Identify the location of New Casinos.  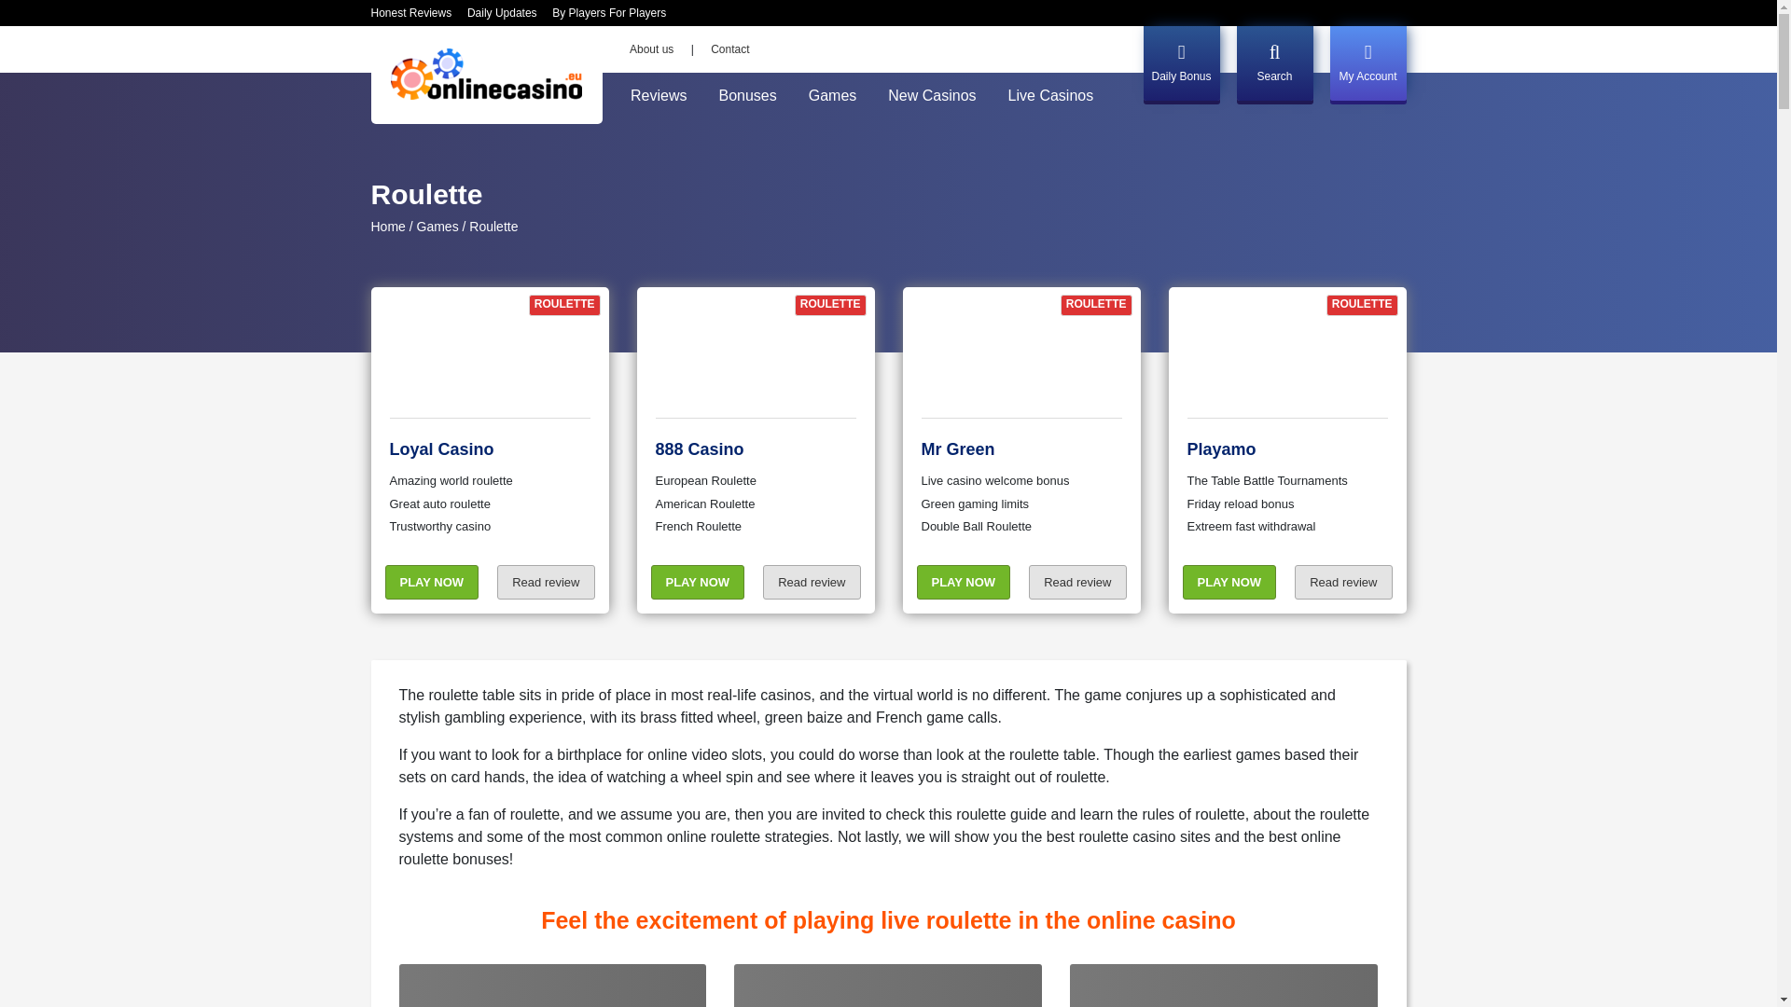
(932, 96).